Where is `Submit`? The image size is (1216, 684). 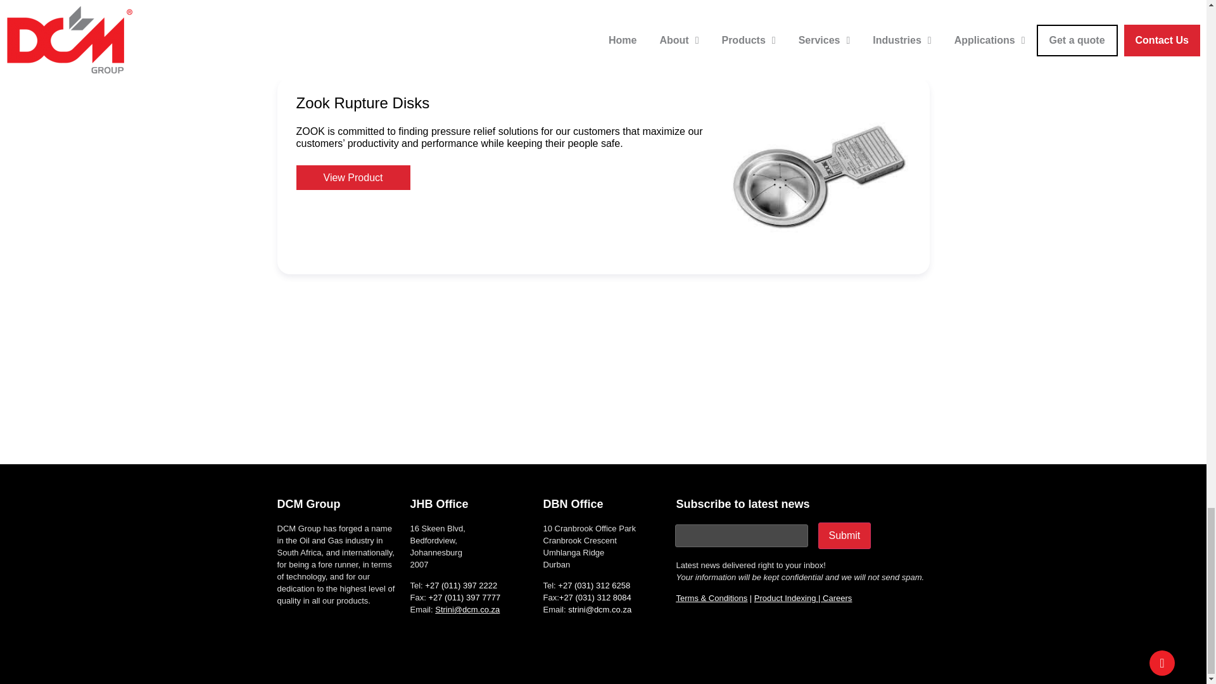 Submit is located at coordinates (845, 536).